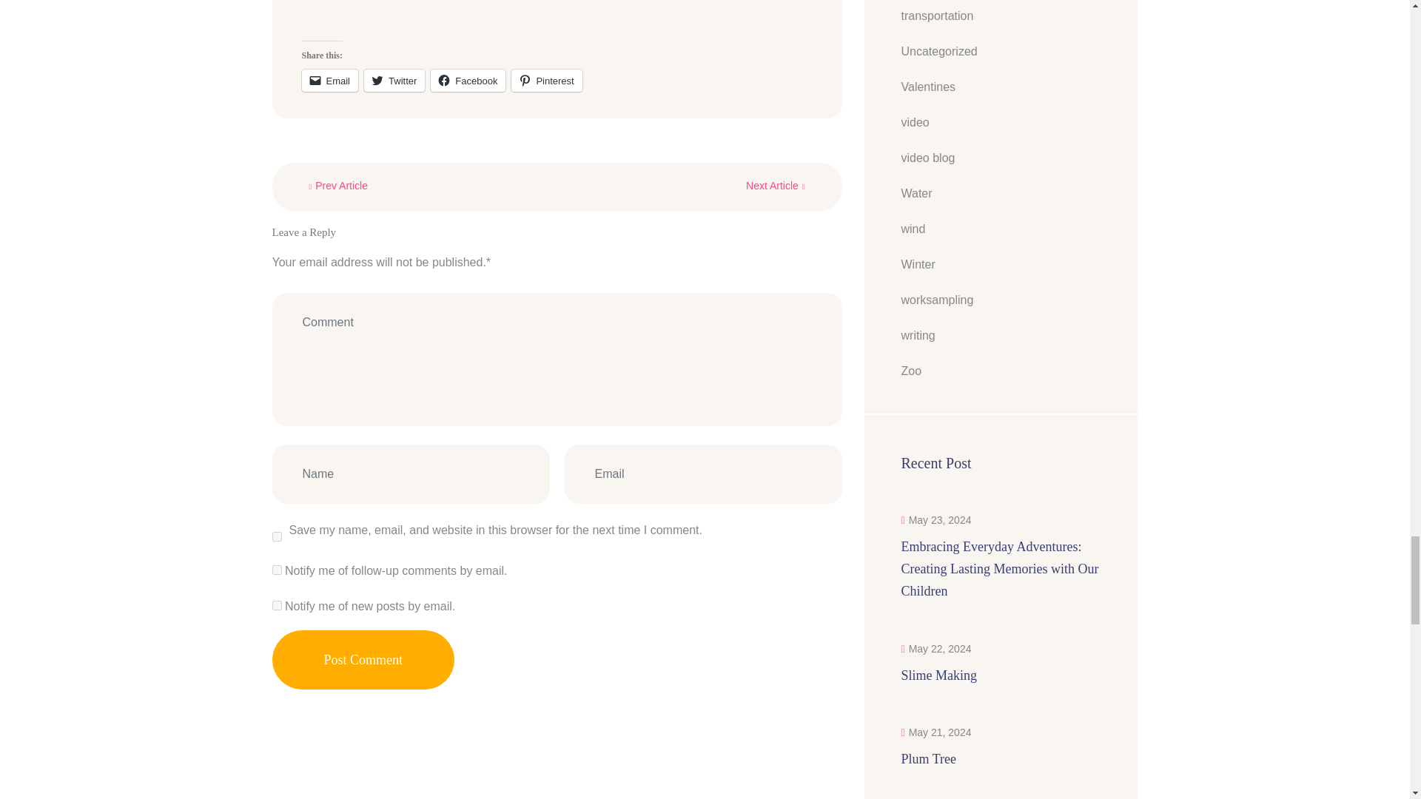  What do you see at coordinates (277, 536) in the screenshot?
I see `yes` at bounding box center [277, 536].